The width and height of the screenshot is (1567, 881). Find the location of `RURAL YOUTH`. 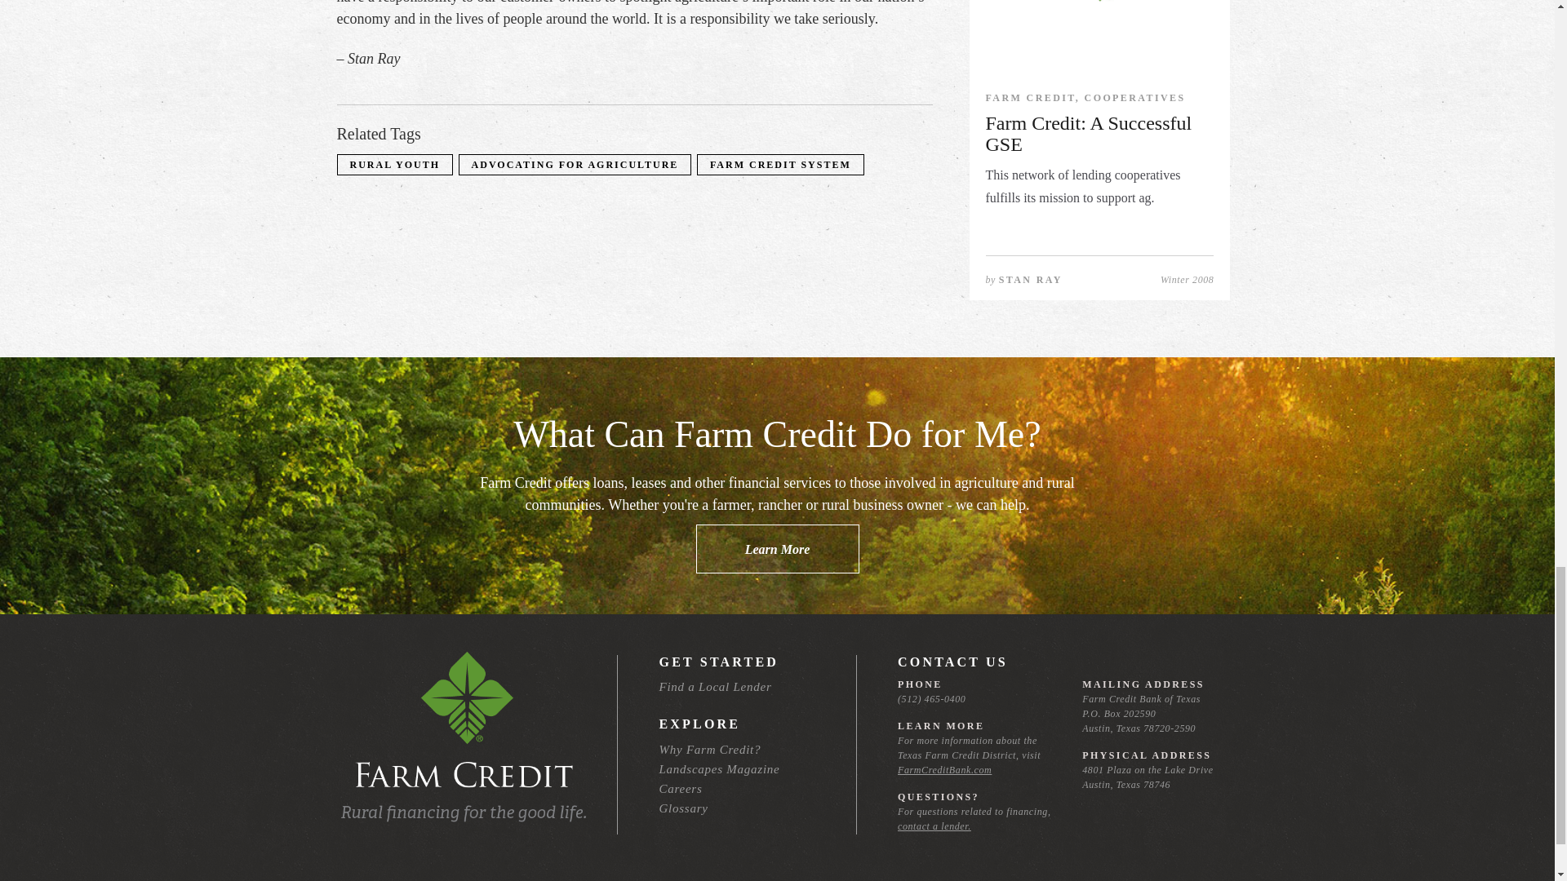

RURAL YOUTH is located at coordinates (395, 165).